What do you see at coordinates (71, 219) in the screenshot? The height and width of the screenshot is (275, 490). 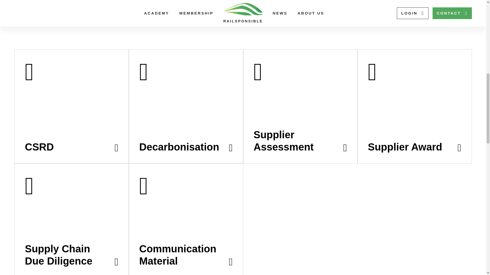 I see `Supply Chain Due Diligence` at bounding box center [71, 219].